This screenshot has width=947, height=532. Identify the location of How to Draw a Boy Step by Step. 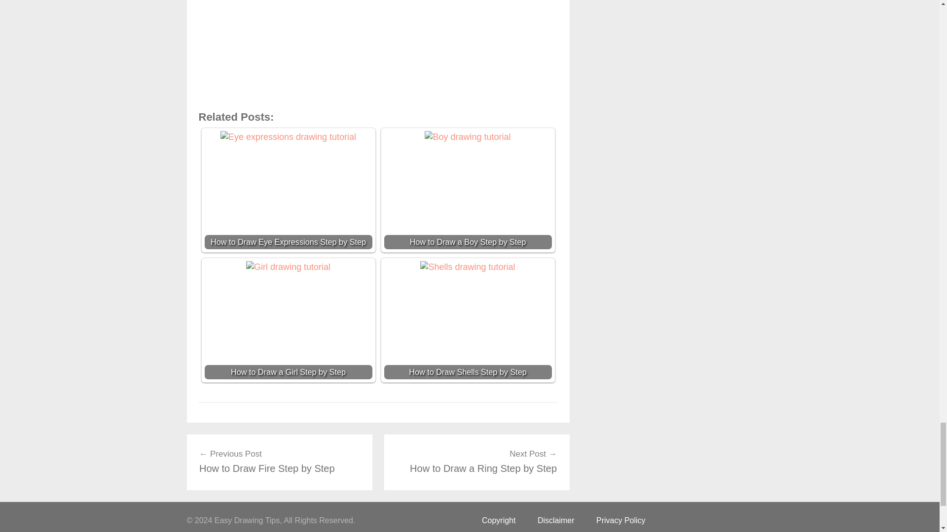
(476, 461).